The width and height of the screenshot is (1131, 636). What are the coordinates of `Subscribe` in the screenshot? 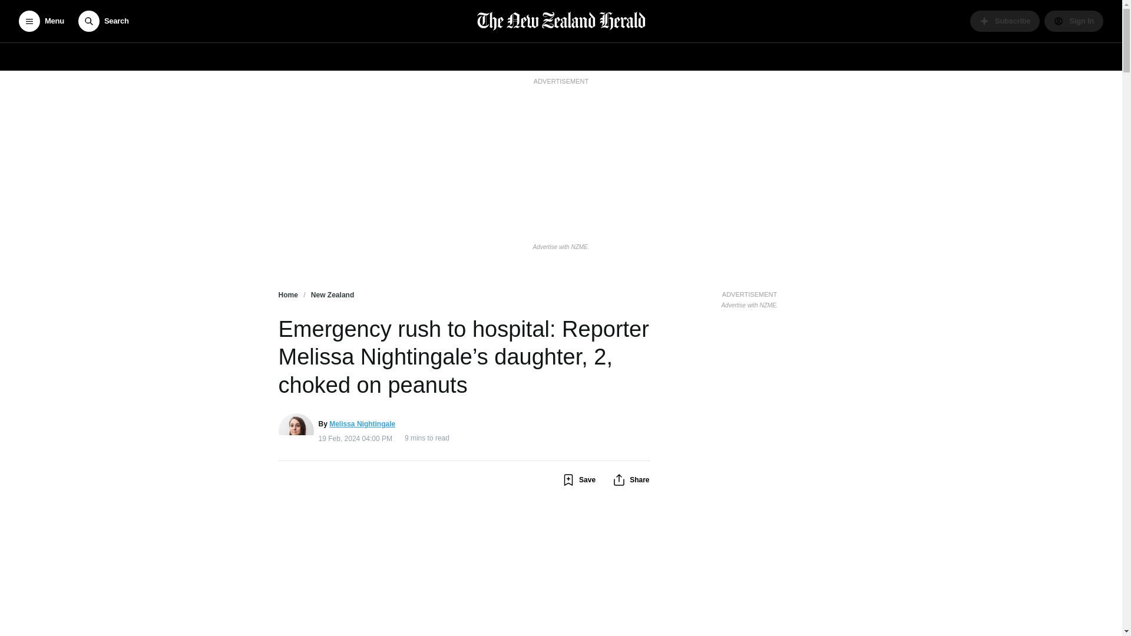 It's located at (1005, 21).